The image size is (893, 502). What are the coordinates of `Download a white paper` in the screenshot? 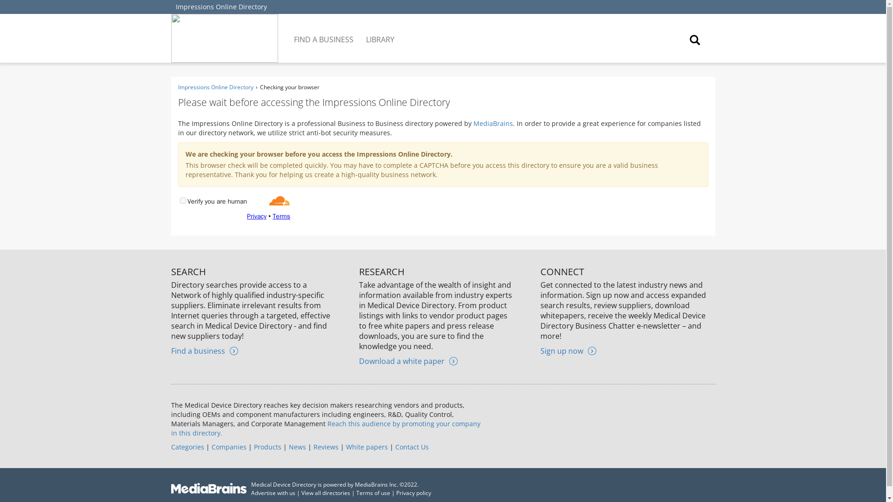 It's located at (408, 361).